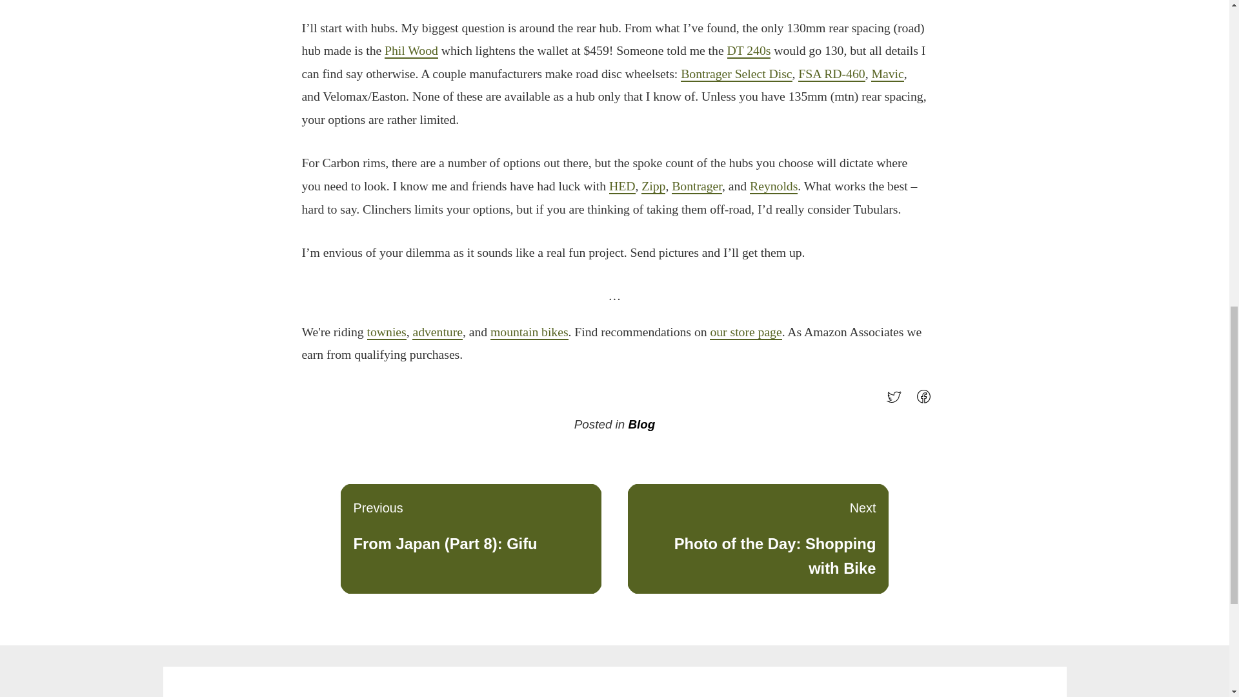 This screenshot has width=1239, height=697. I want to click on DT 240s, so click(749, 50).